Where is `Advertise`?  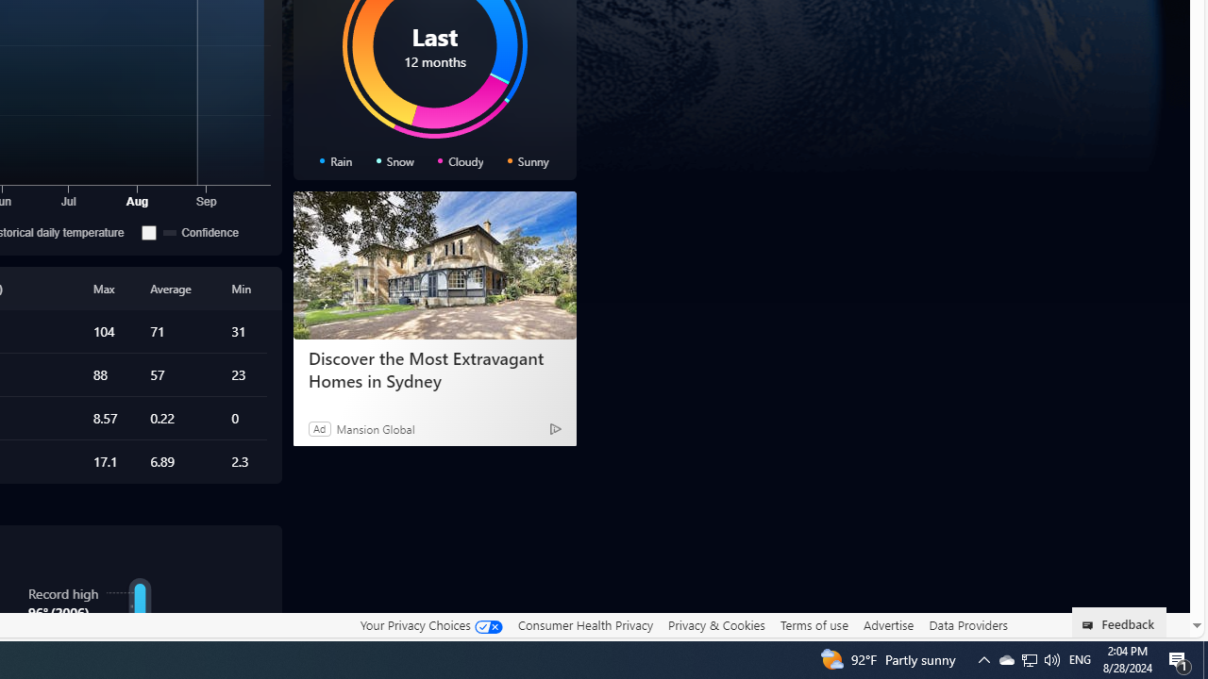
Advertise is located at coordinates (887, 624).